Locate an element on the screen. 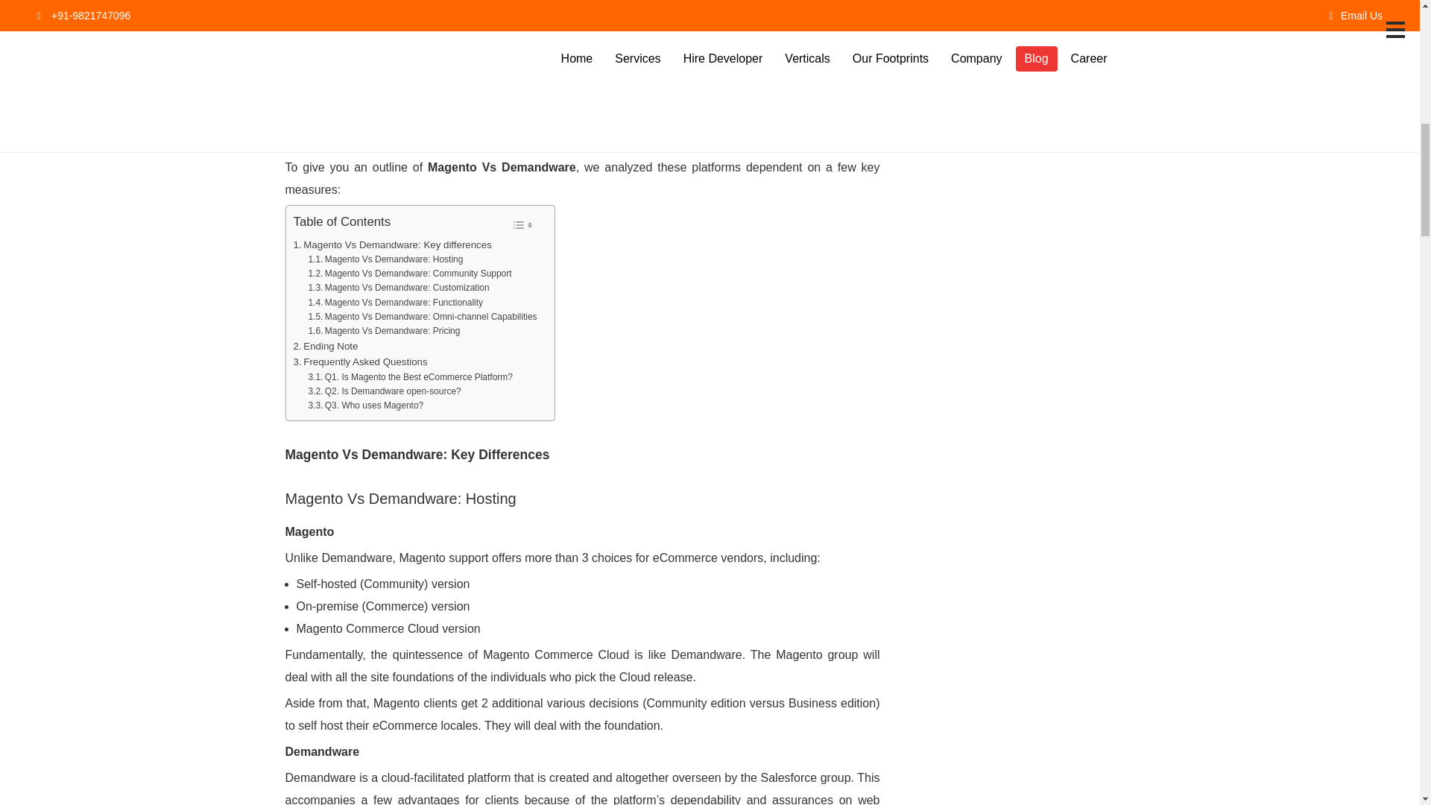 This screenshot has width=1431, height=805. Q3. Who uses Magento? is located at coordinates (365, 405).